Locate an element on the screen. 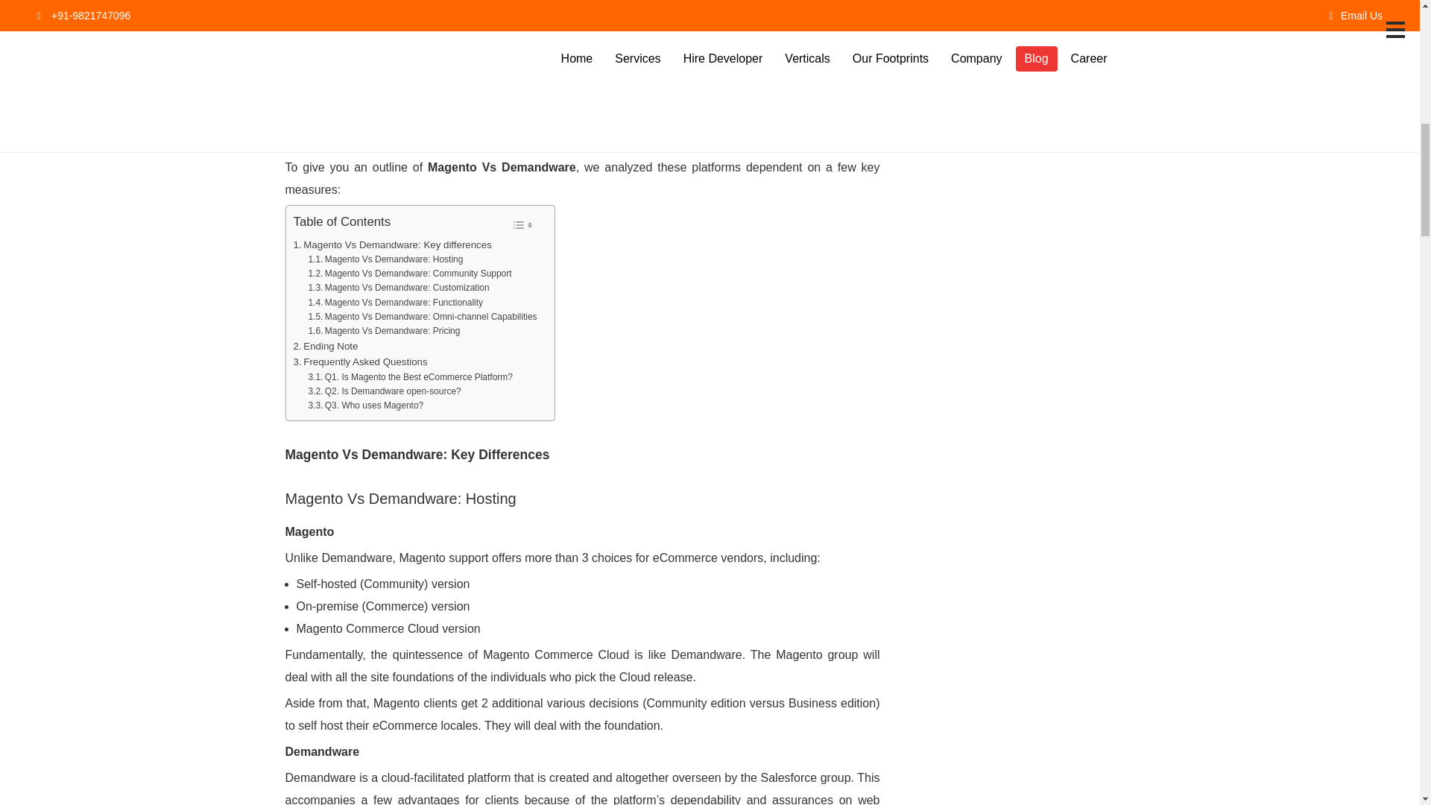 This screenshot has width=1431, height=805. Q3. Who uses Magento? is located at coordinates (365, 405).